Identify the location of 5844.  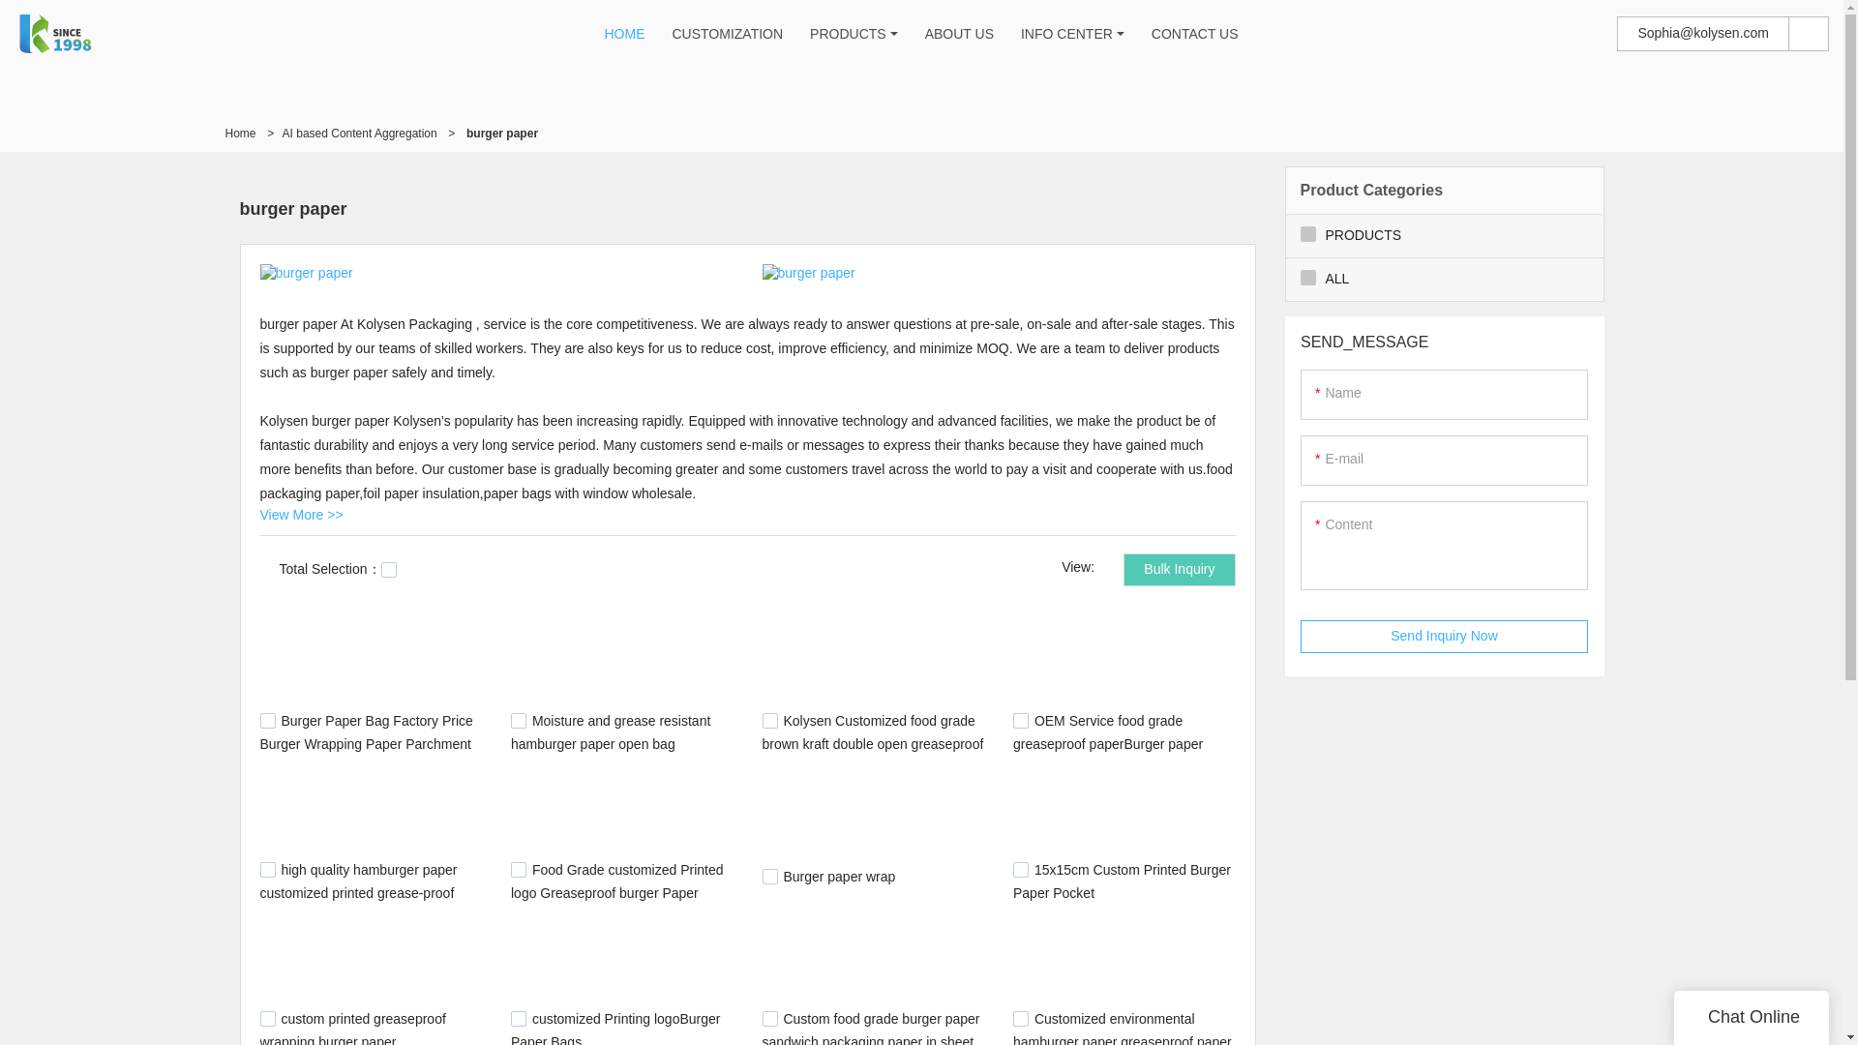
(267, 870).